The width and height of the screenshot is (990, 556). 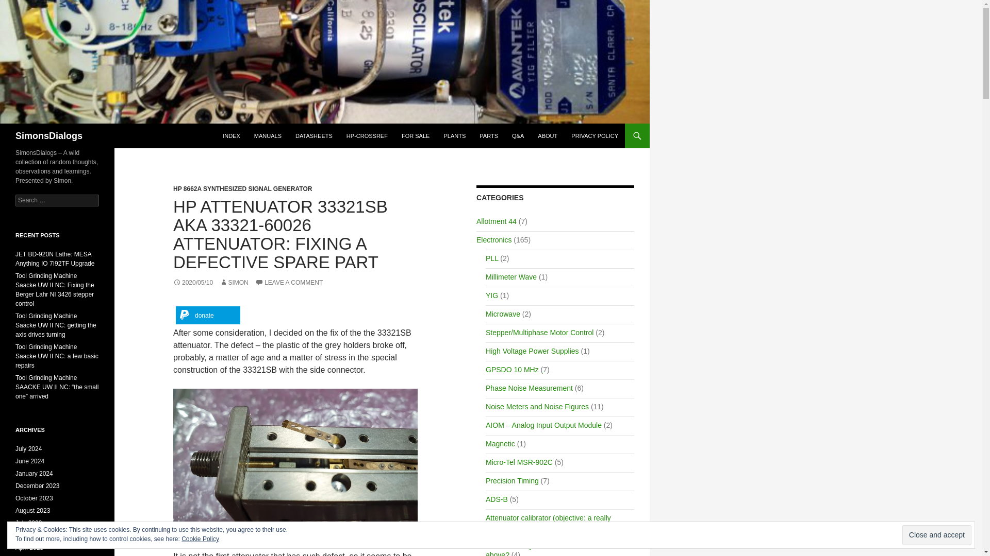 I want to click on Donate with PayPal, so click(x=208, y=315).